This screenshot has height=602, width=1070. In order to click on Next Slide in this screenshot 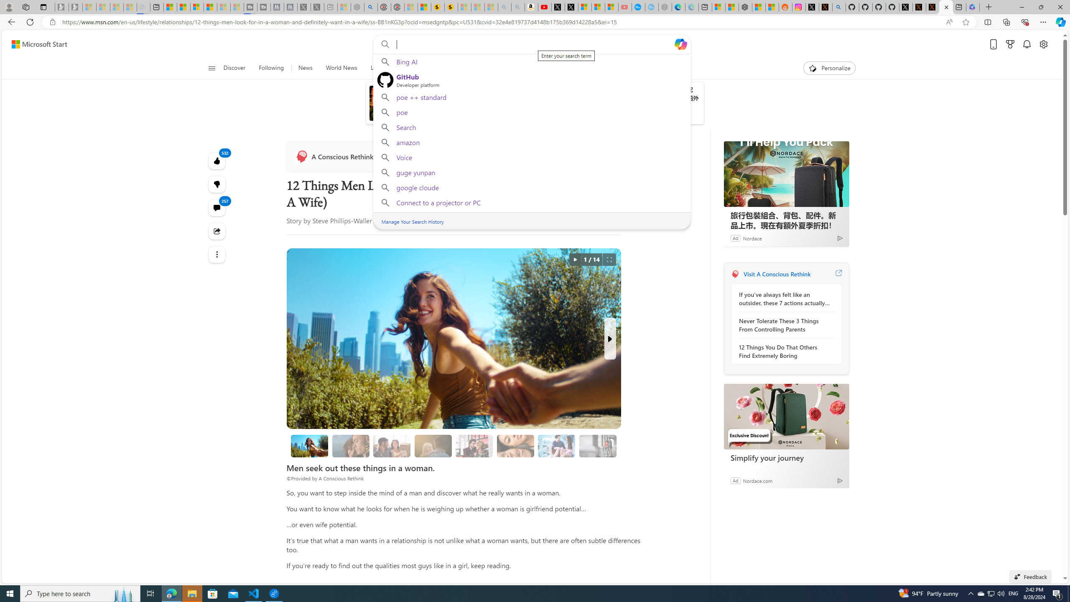, I will do `click(609, 339)`.